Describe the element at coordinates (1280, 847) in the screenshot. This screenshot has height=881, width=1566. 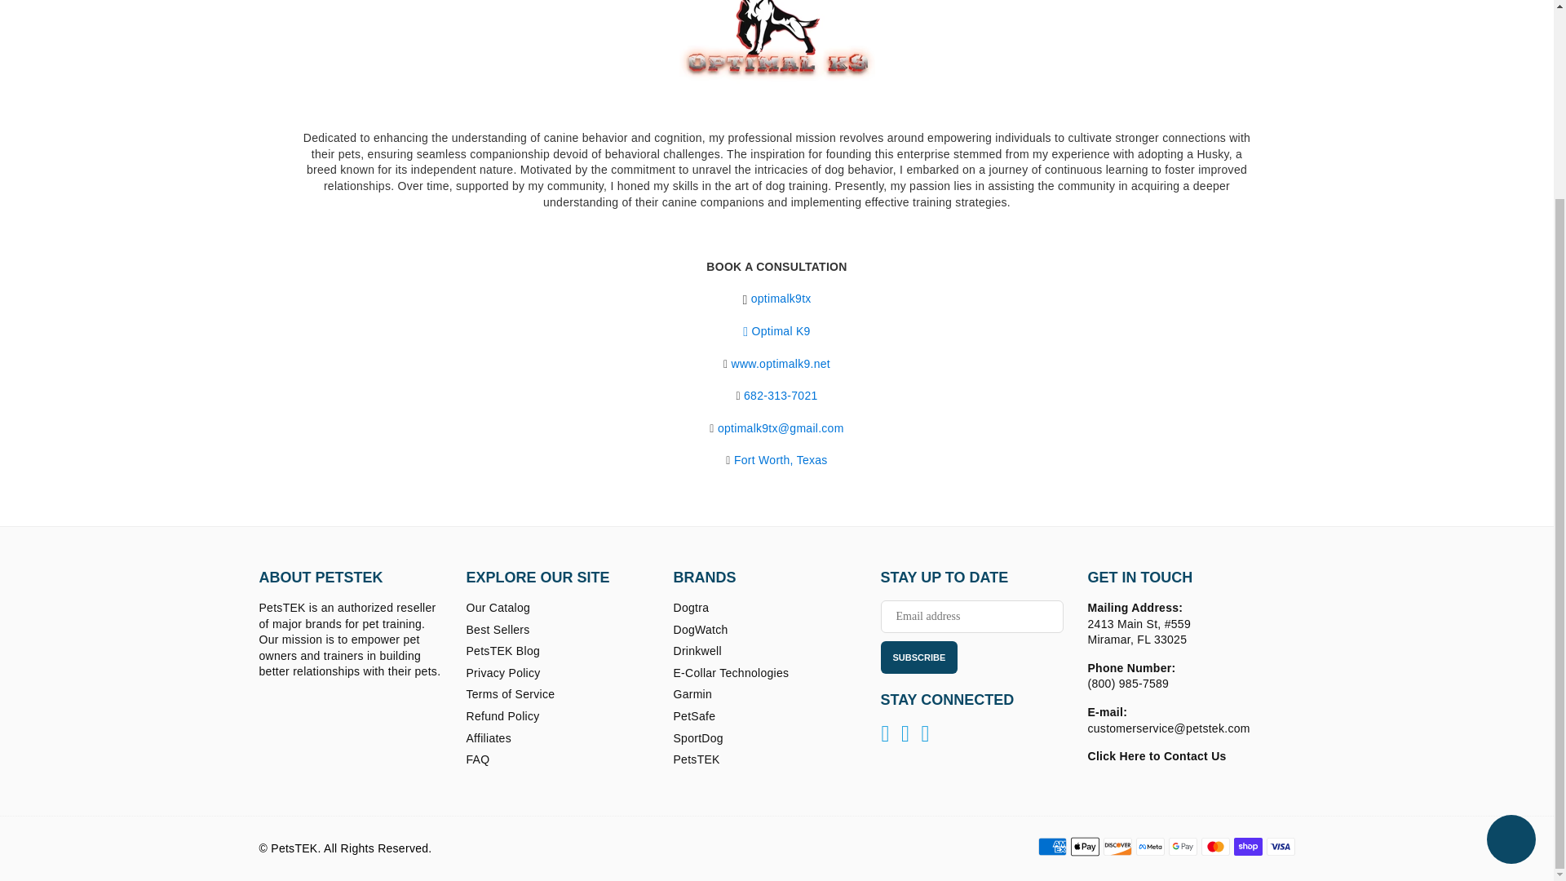
I see `Visa` at that location.